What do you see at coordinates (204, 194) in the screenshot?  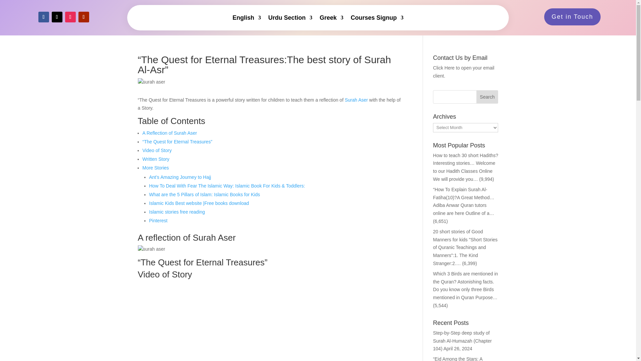 I see `What are the 5 Pillars of Islam: Islamic Books for Kids` at bounding box center [204, 194].